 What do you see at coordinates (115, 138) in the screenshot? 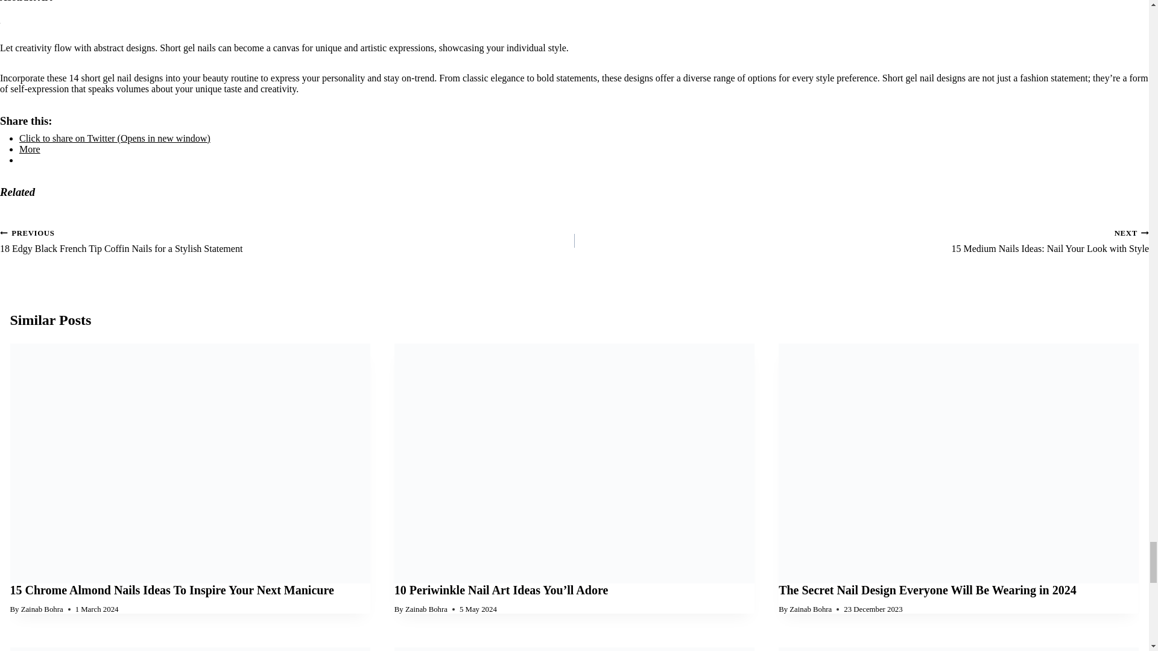
I see `Click to share on Twitter` at bounding box center [115, 138].